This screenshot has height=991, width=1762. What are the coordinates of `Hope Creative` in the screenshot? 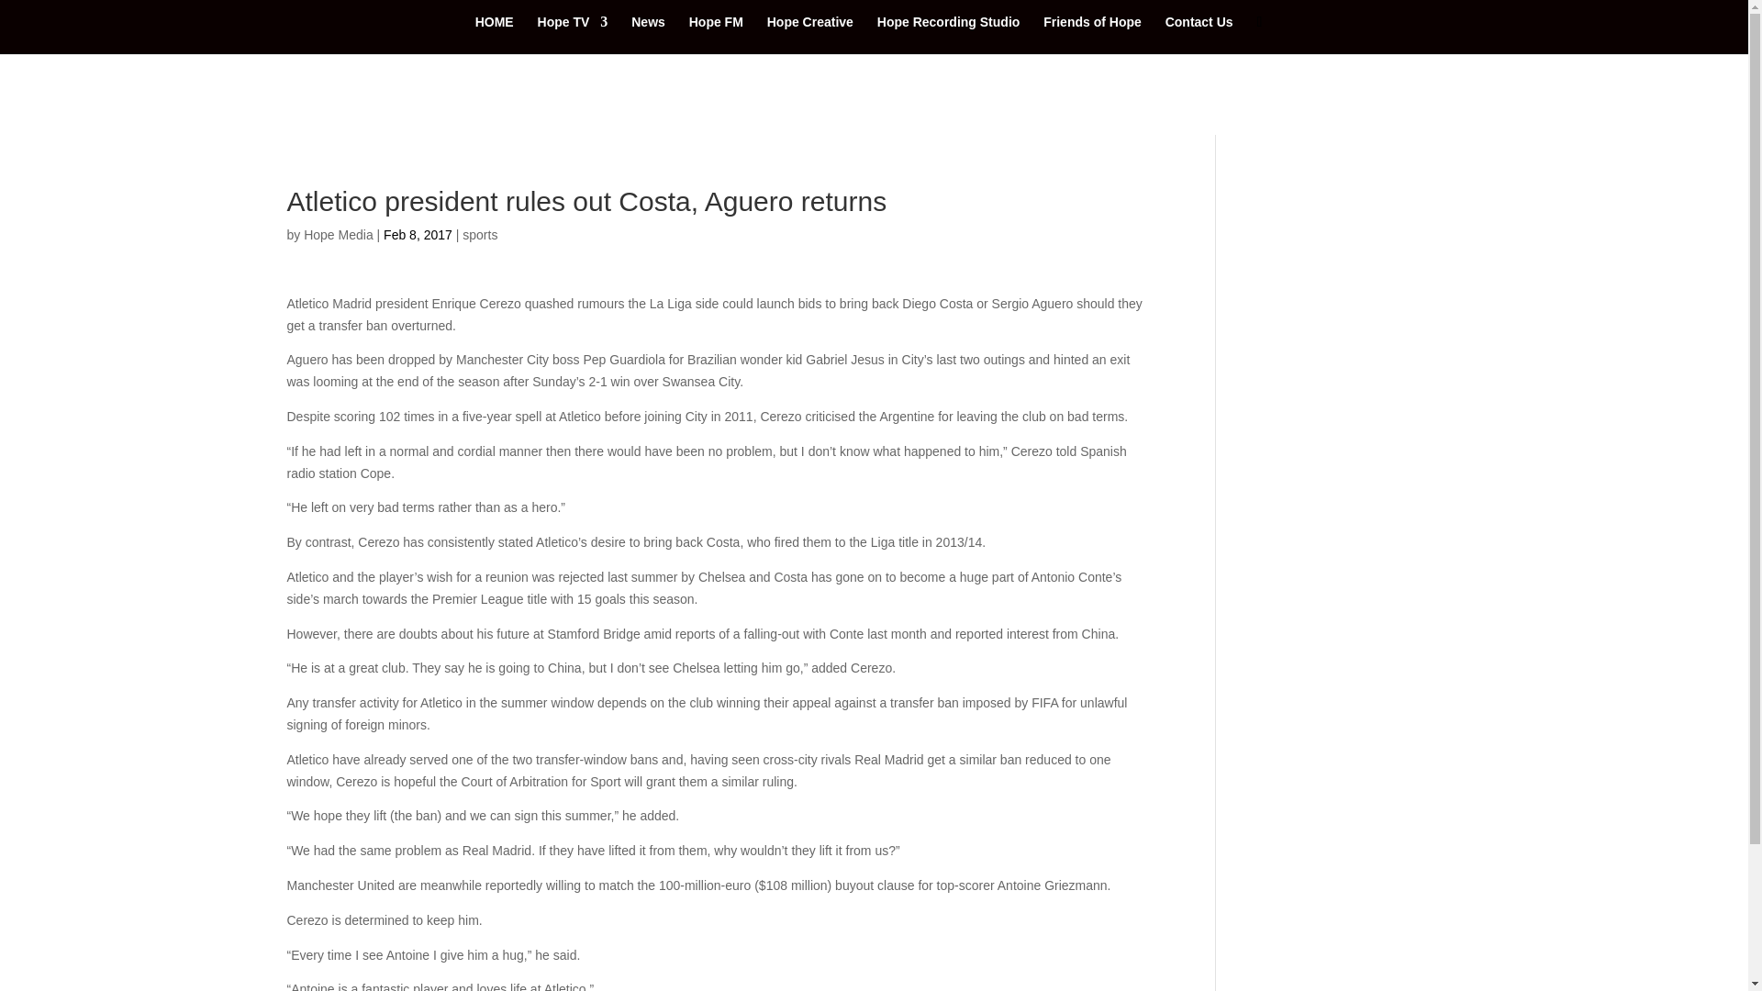 It's located at (809, 35).